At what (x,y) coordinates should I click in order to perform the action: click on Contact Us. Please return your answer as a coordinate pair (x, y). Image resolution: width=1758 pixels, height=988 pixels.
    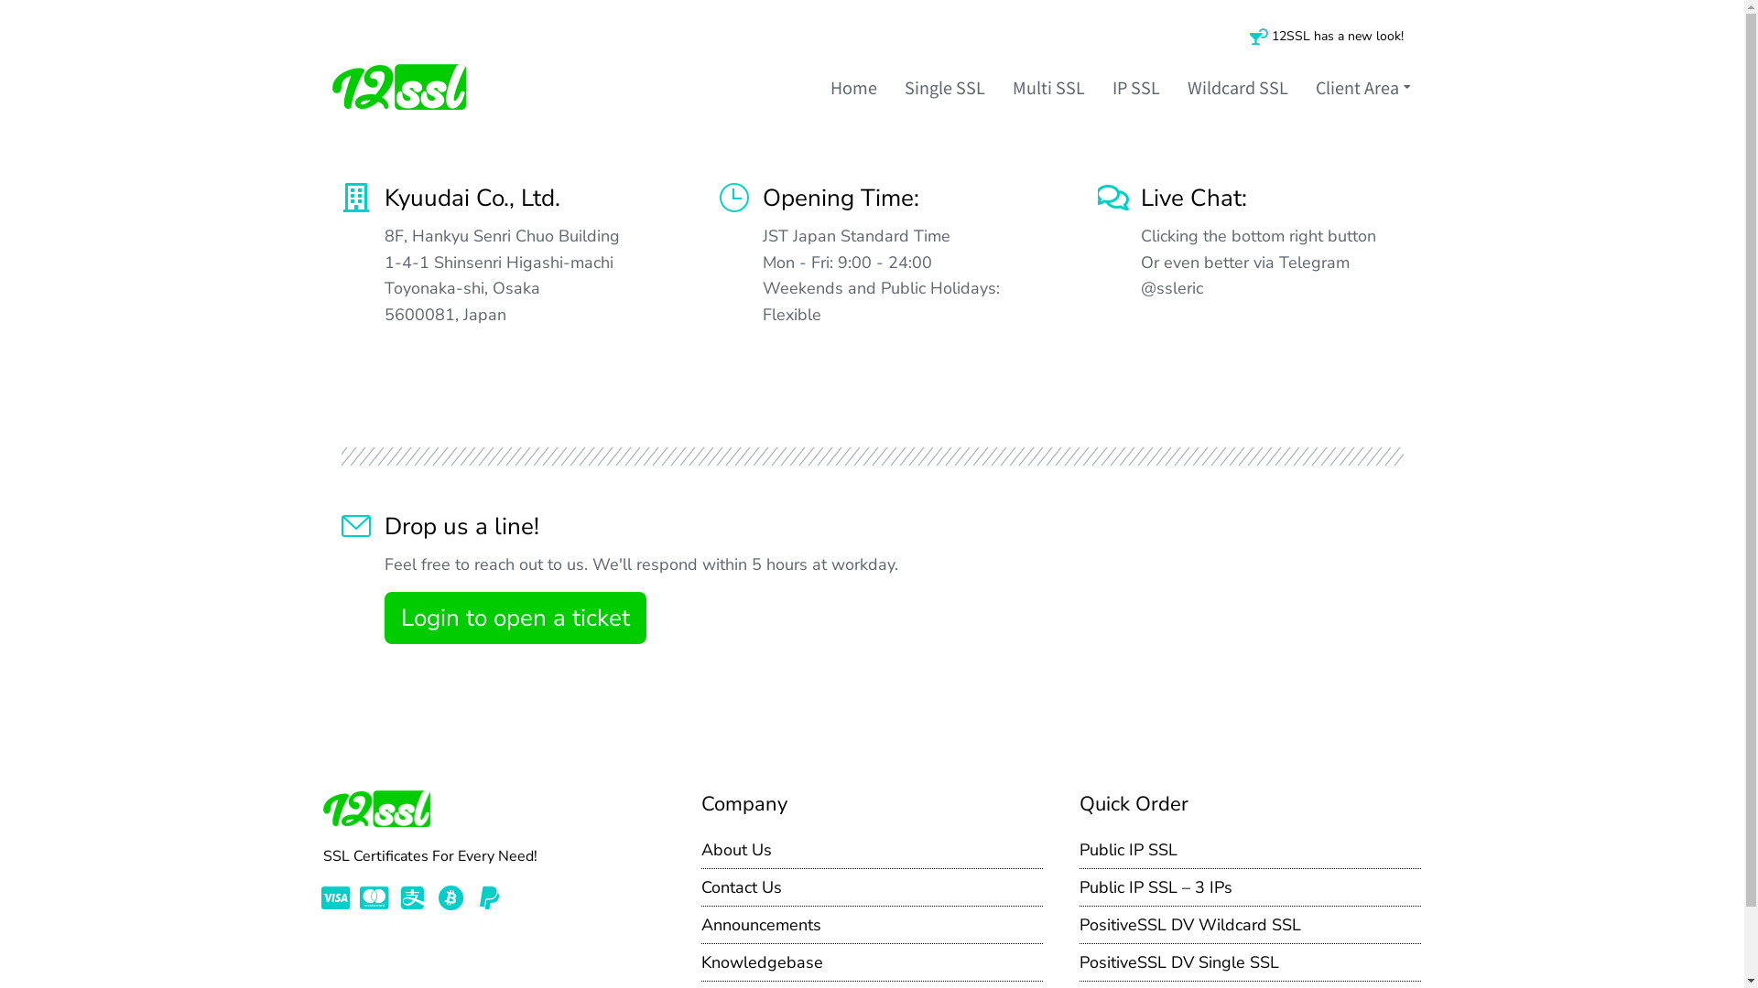
    Looking at the image, I should click on (872, 887).